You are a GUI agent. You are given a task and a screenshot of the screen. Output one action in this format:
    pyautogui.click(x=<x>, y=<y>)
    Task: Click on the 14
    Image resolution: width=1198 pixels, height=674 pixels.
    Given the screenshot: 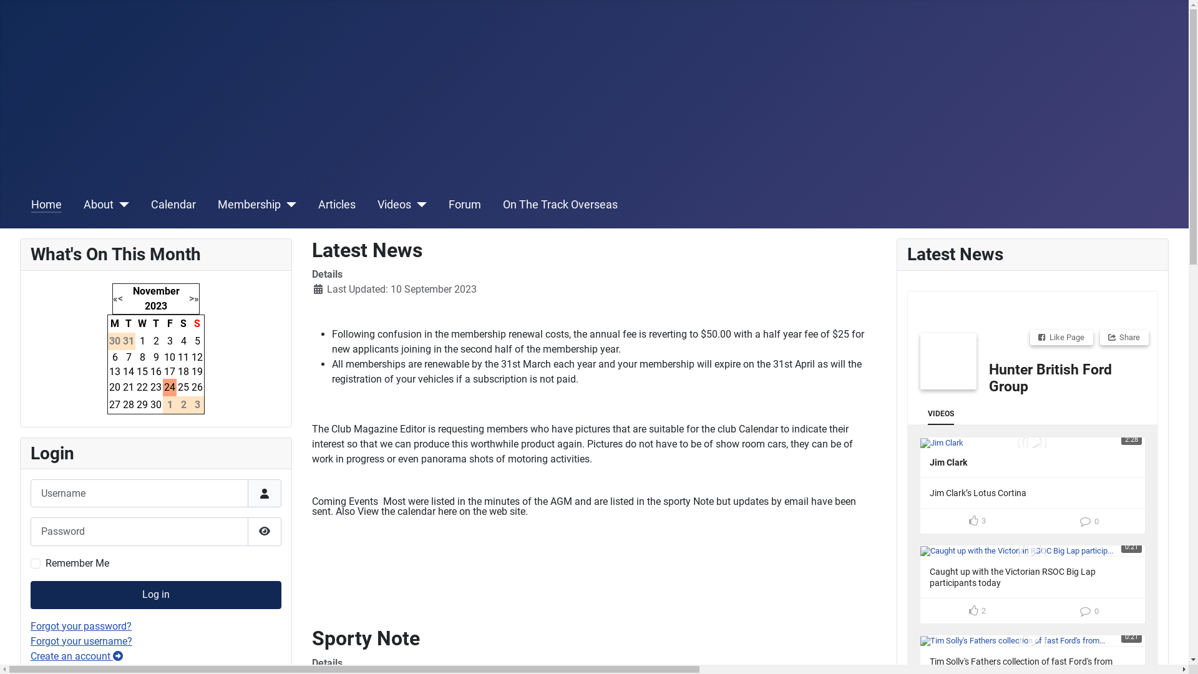 What is the action you would take?
    pyautogui.click(x=129, y=372)
    